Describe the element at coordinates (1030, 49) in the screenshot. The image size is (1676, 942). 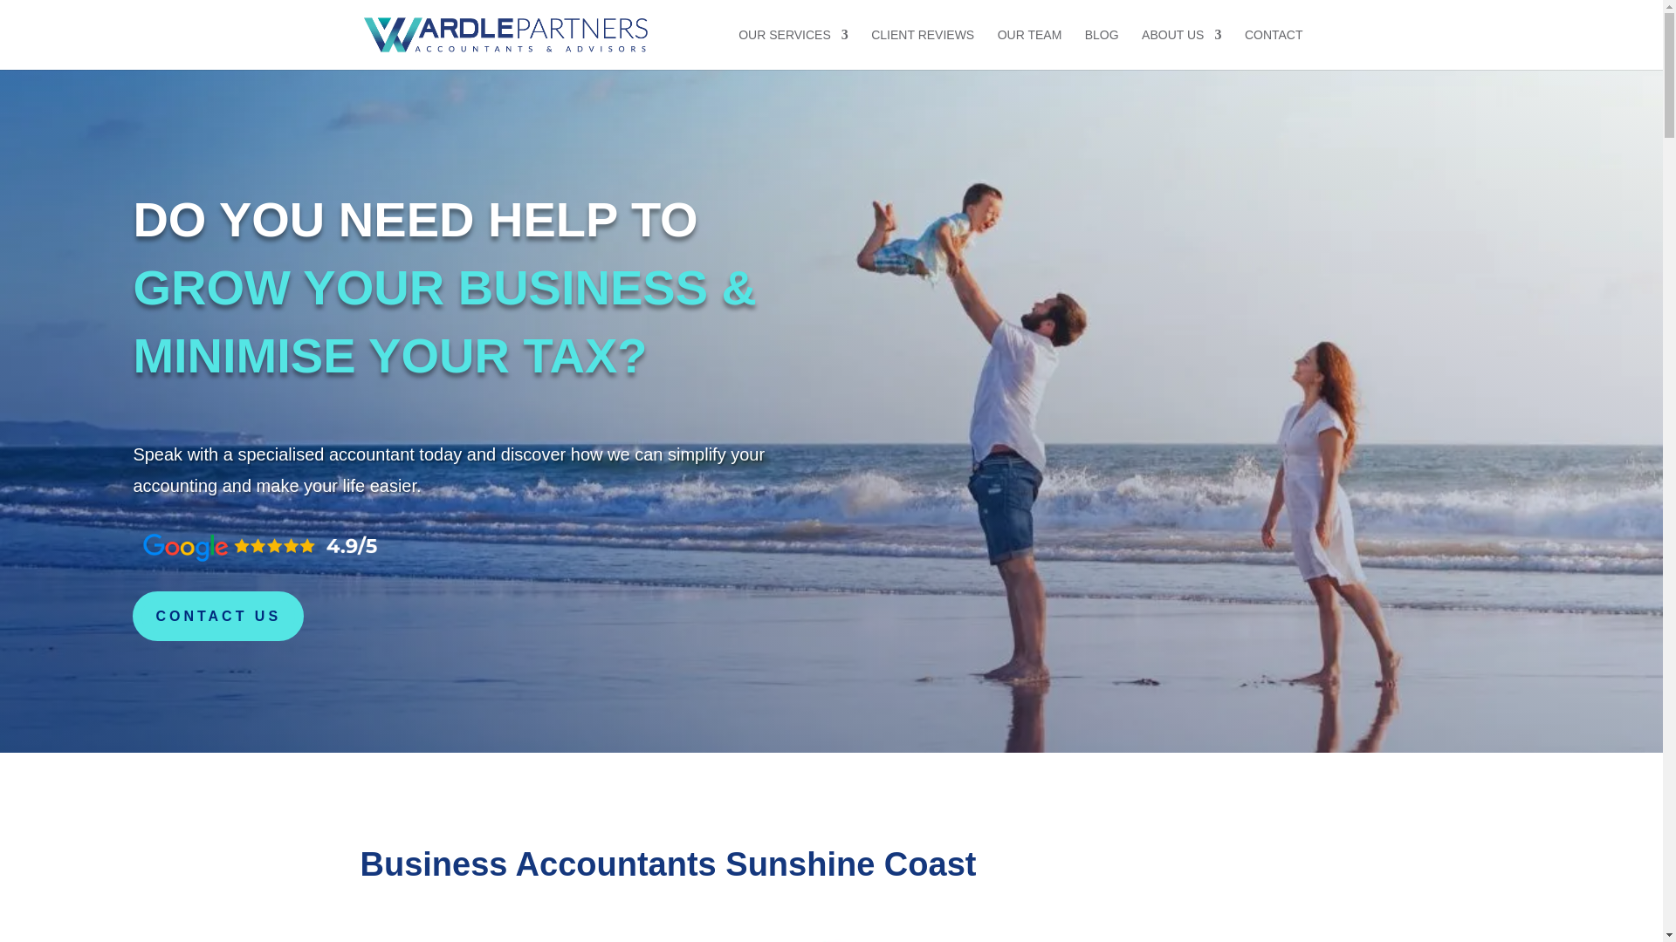
I see `OUR TEAM` at that location.